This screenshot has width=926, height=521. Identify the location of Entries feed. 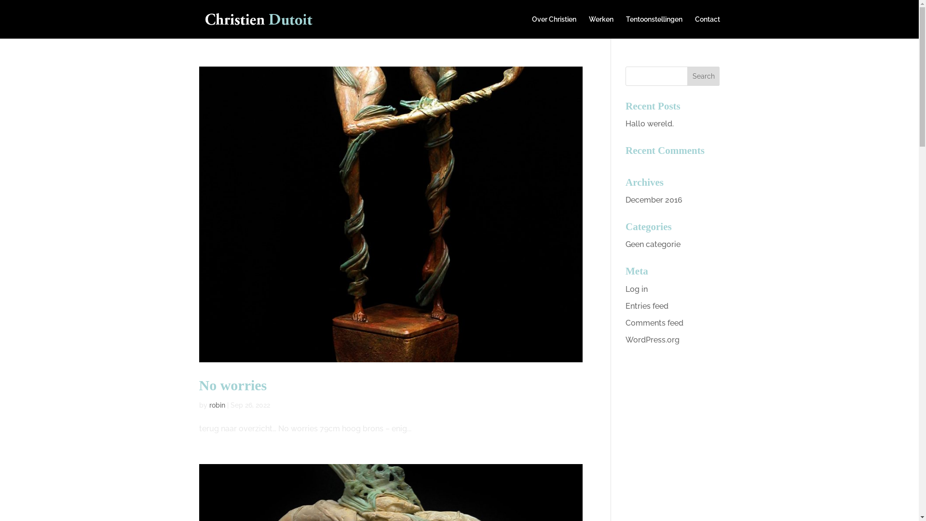
(647, 306).